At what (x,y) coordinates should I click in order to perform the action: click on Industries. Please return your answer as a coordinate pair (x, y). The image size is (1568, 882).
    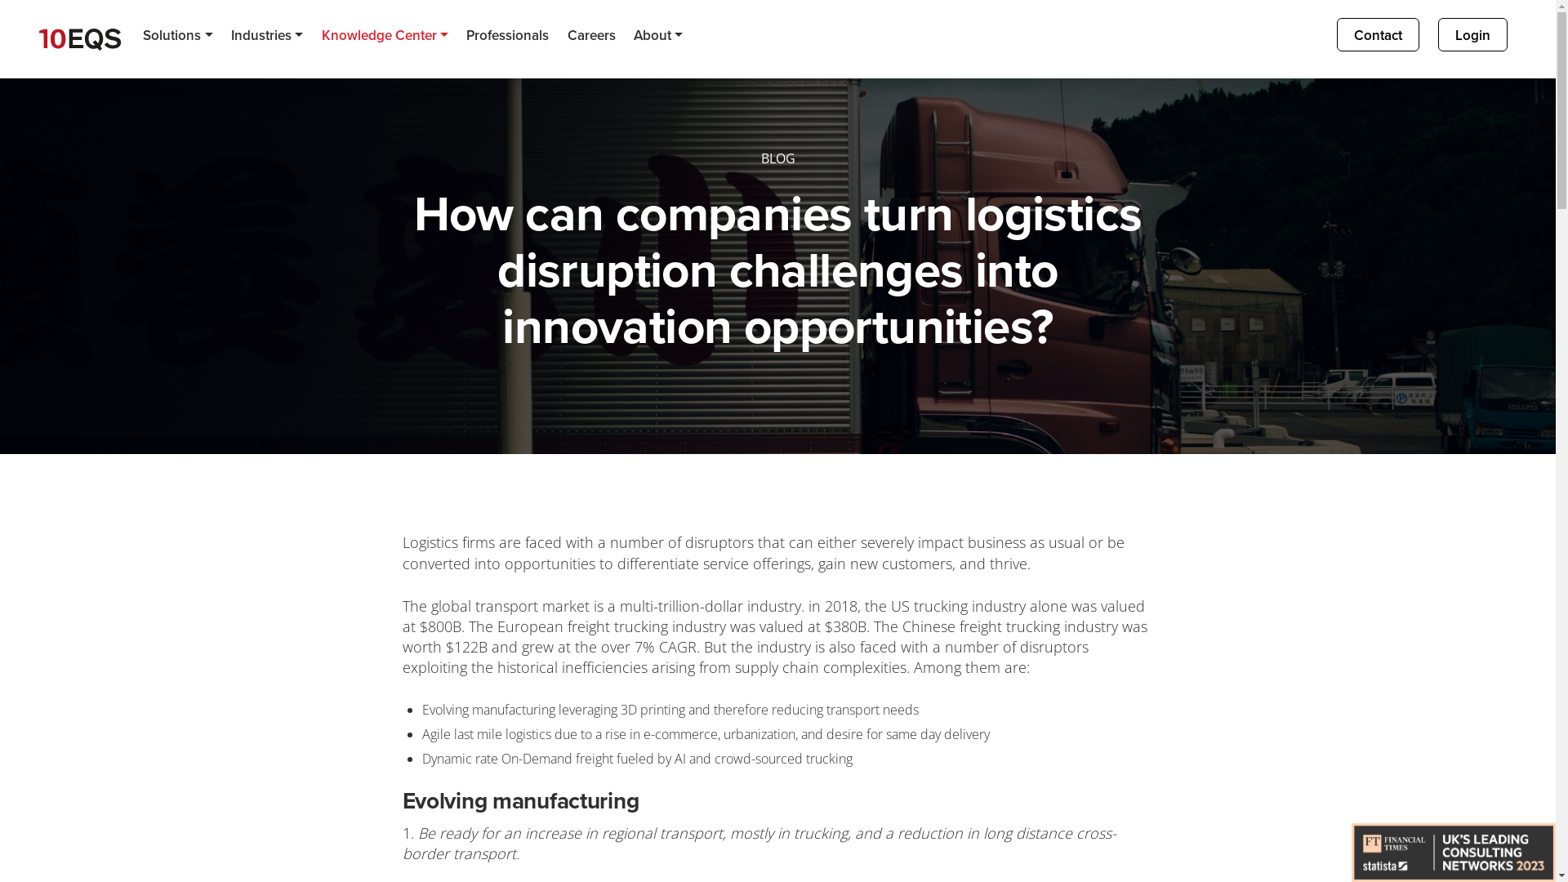
    Looking at the image, I should click on (268, 36).